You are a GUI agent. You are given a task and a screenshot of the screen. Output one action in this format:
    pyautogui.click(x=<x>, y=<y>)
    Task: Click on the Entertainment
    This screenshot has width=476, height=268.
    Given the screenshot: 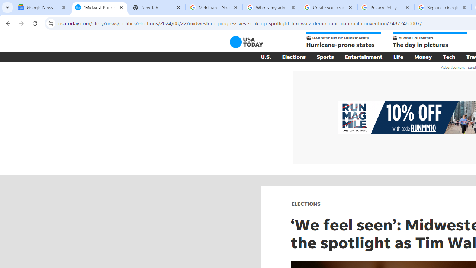 What is the action you would take?
    pyautogui.click(x=364, y=57)
    